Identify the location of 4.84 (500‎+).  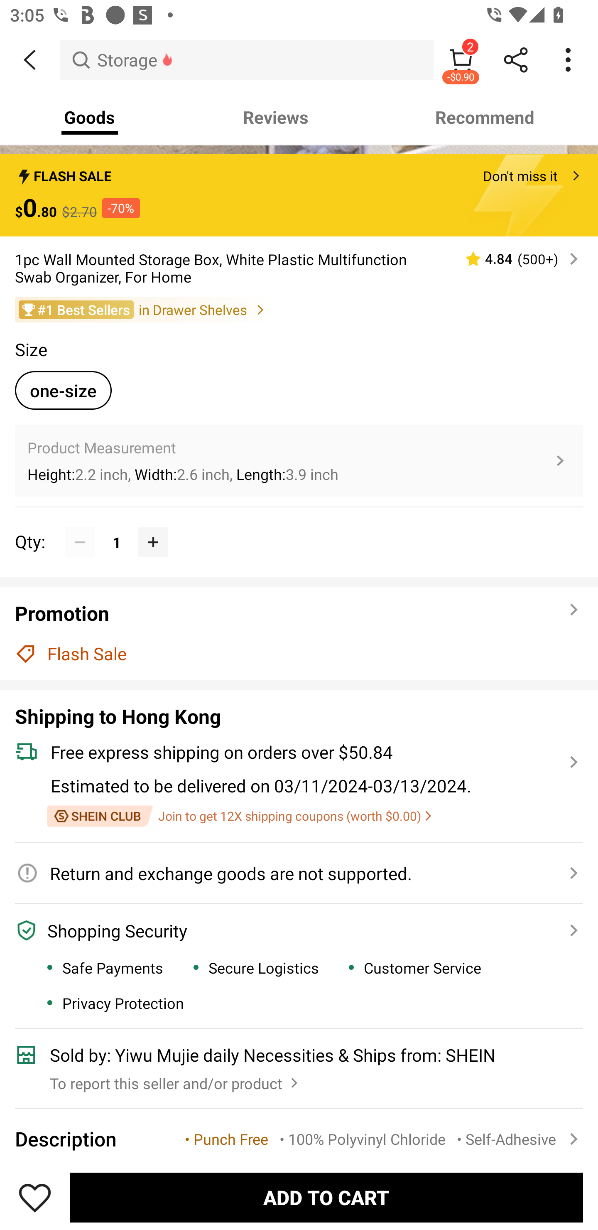
(516, 258).